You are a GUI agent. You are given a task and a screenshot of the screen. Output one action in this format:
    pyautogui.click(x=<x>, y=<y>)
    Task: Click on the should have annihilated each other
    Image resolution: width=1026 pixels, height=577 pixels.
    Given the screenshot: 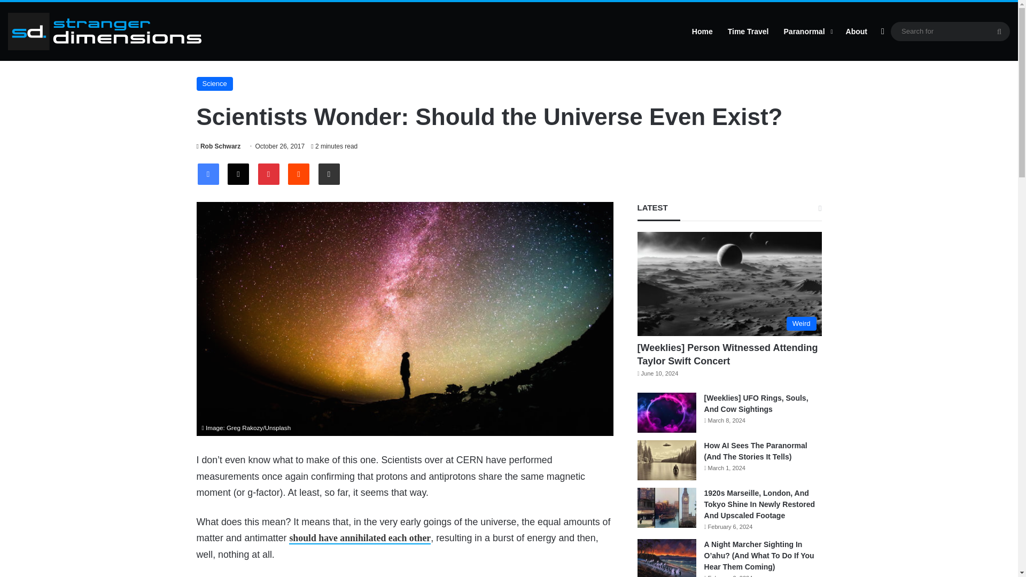 What is the action you would take?
    pyautogui.click(x=360, y=539)
    